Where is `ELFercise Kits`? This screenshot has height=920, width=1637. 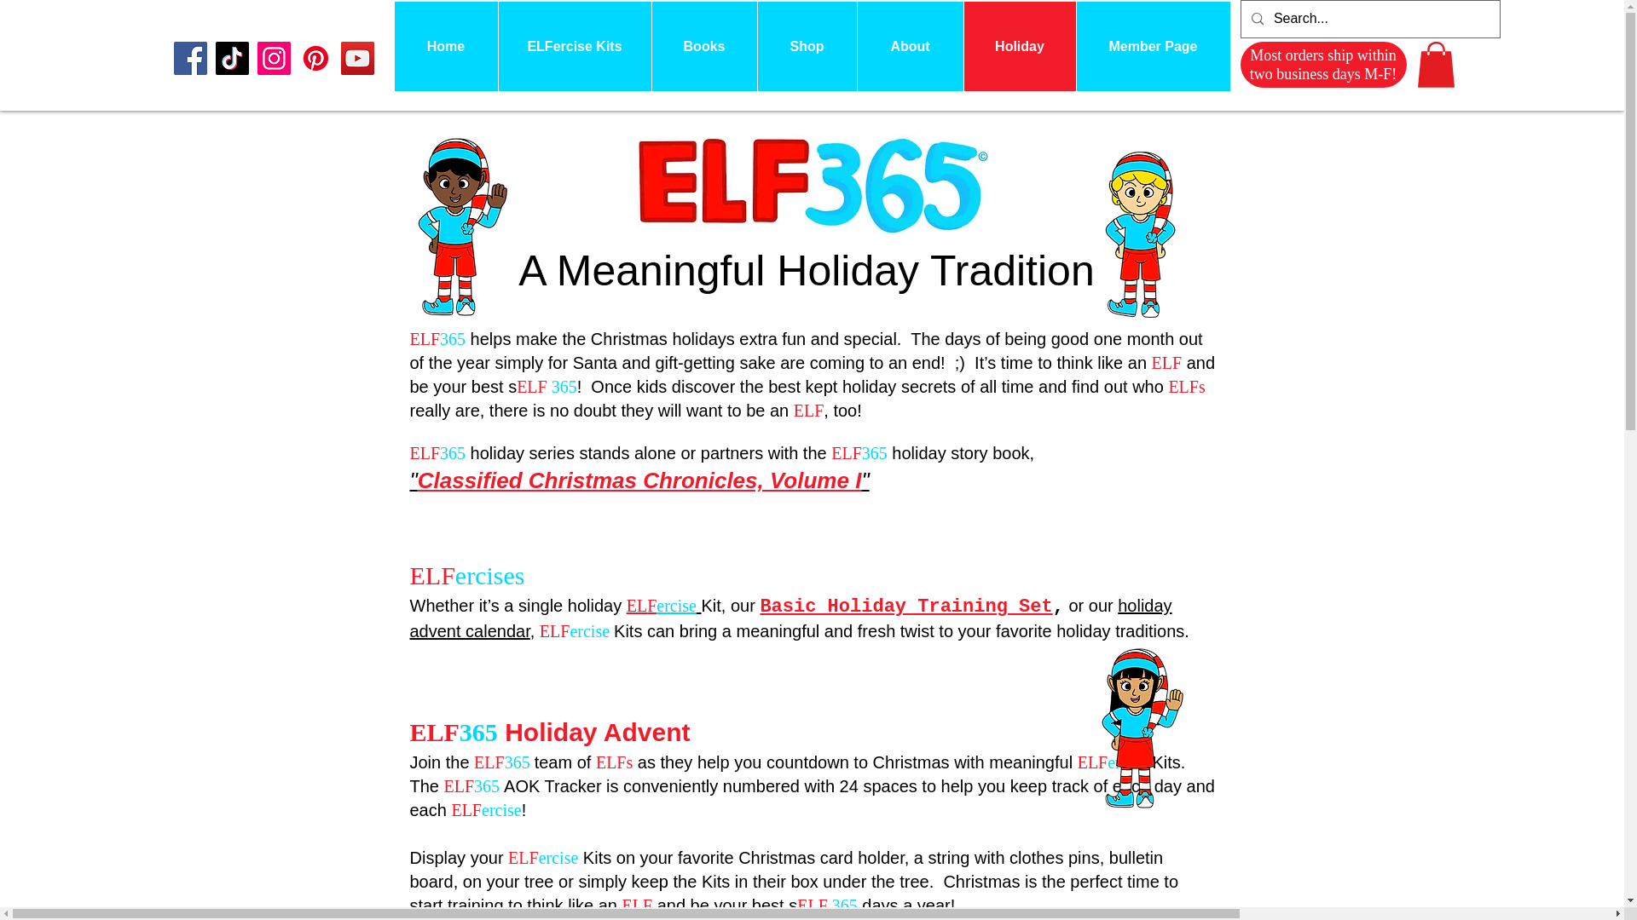 ELFercise Kits is located at coordinates (575, 46).